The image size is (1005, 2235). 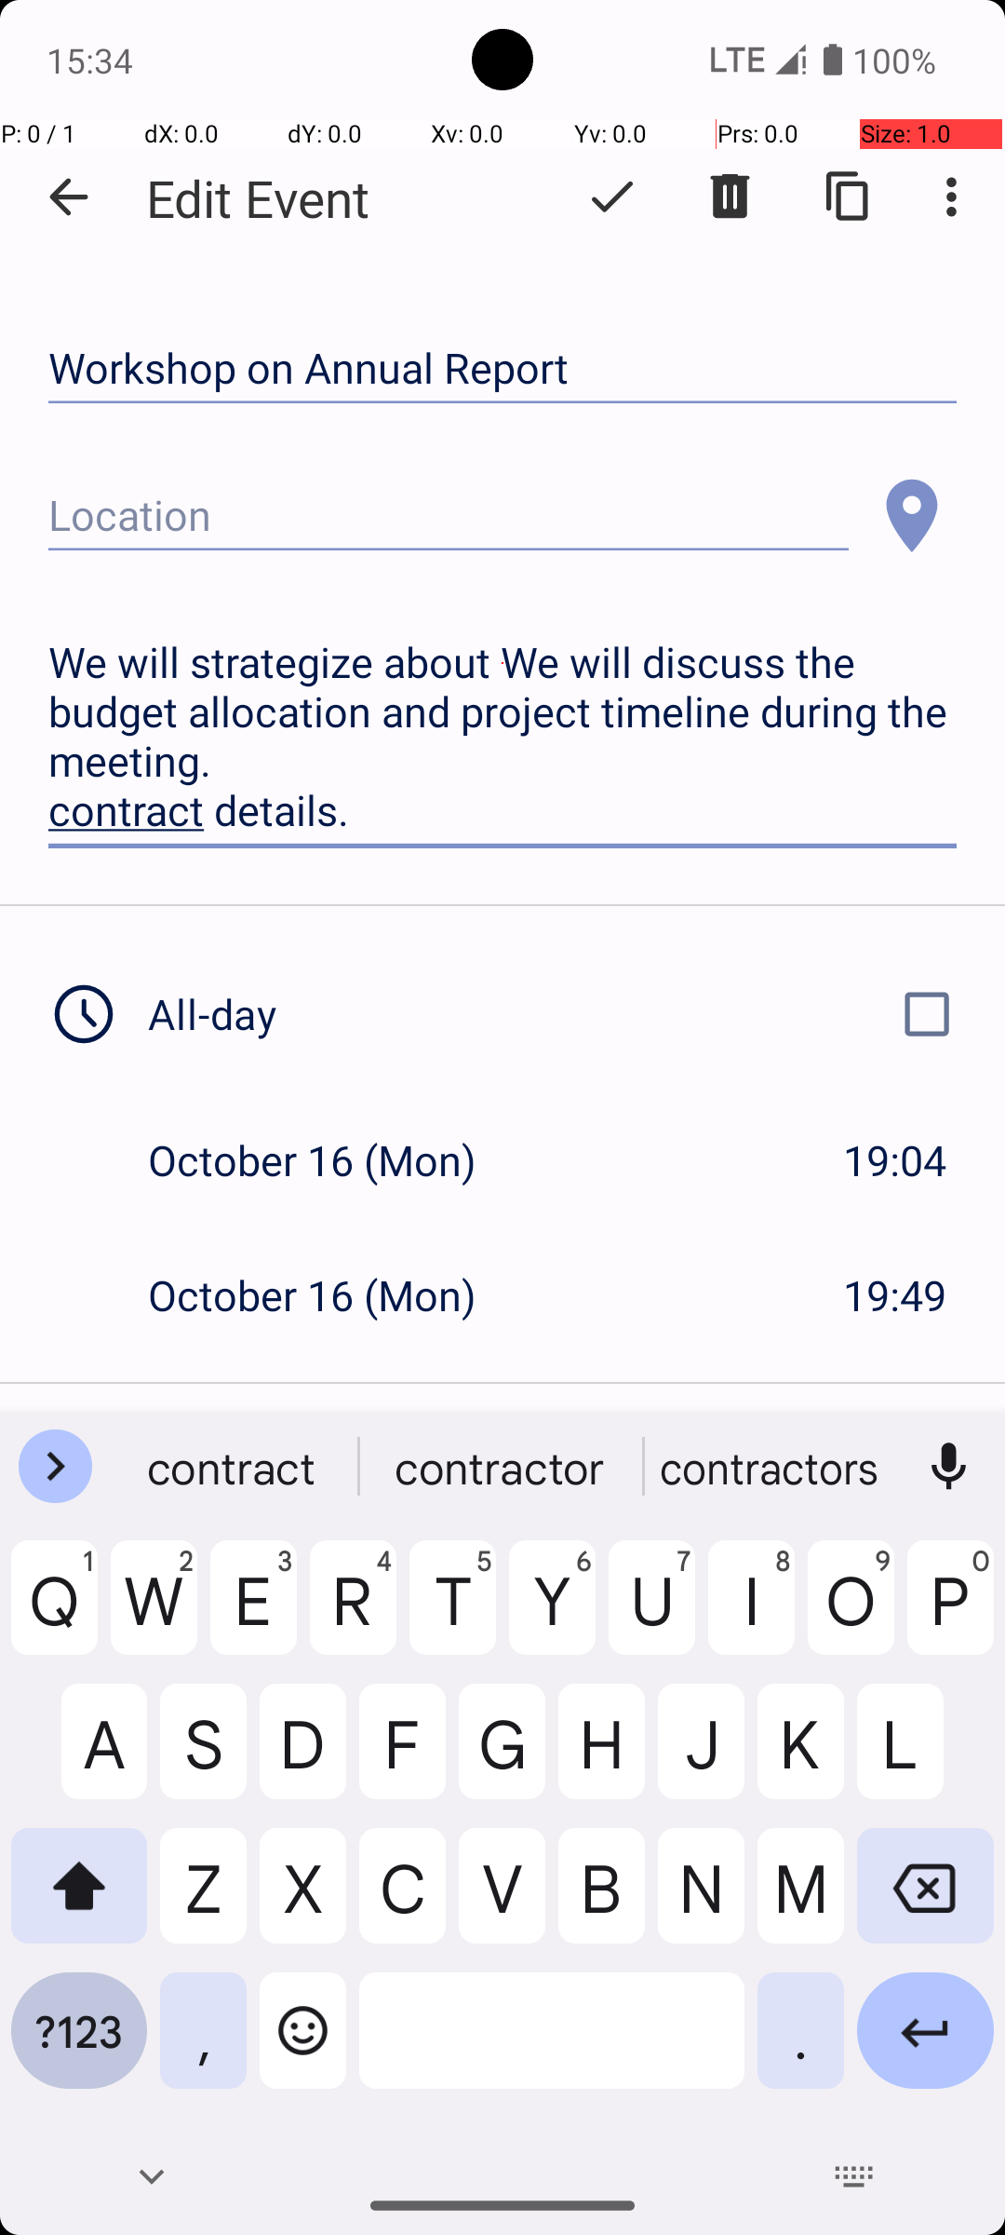 I want to click on We will strategize about We will discuss the budget allocation and project timeline during the meeting.
contract details., so click(x=502, y=738).